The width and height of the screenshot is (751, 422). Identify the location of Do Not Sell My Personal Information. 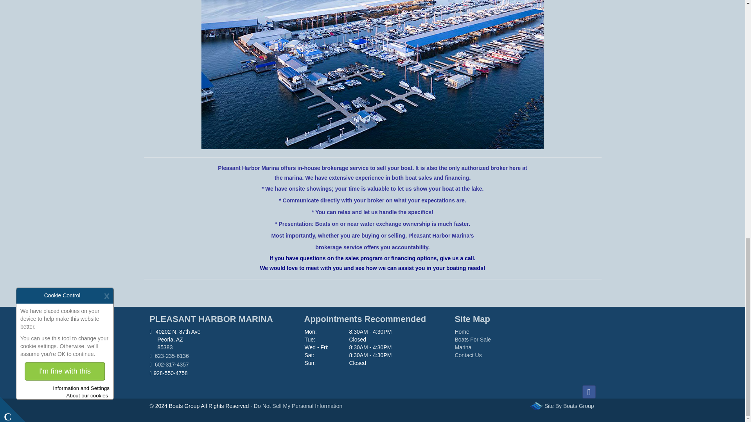
(299, 406).